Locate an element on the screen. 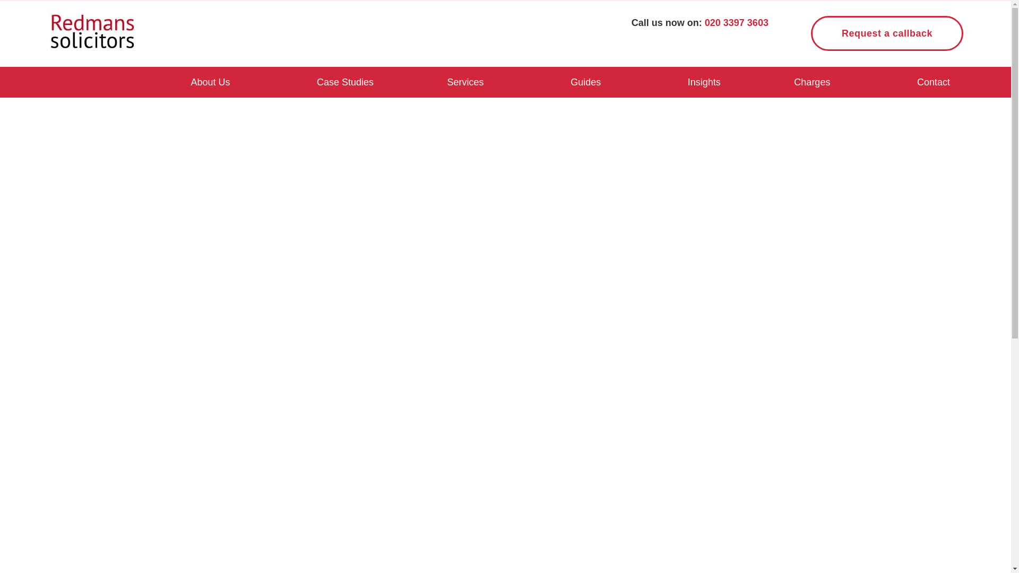  020 3397 3603 is located at coordinates (737, 22).